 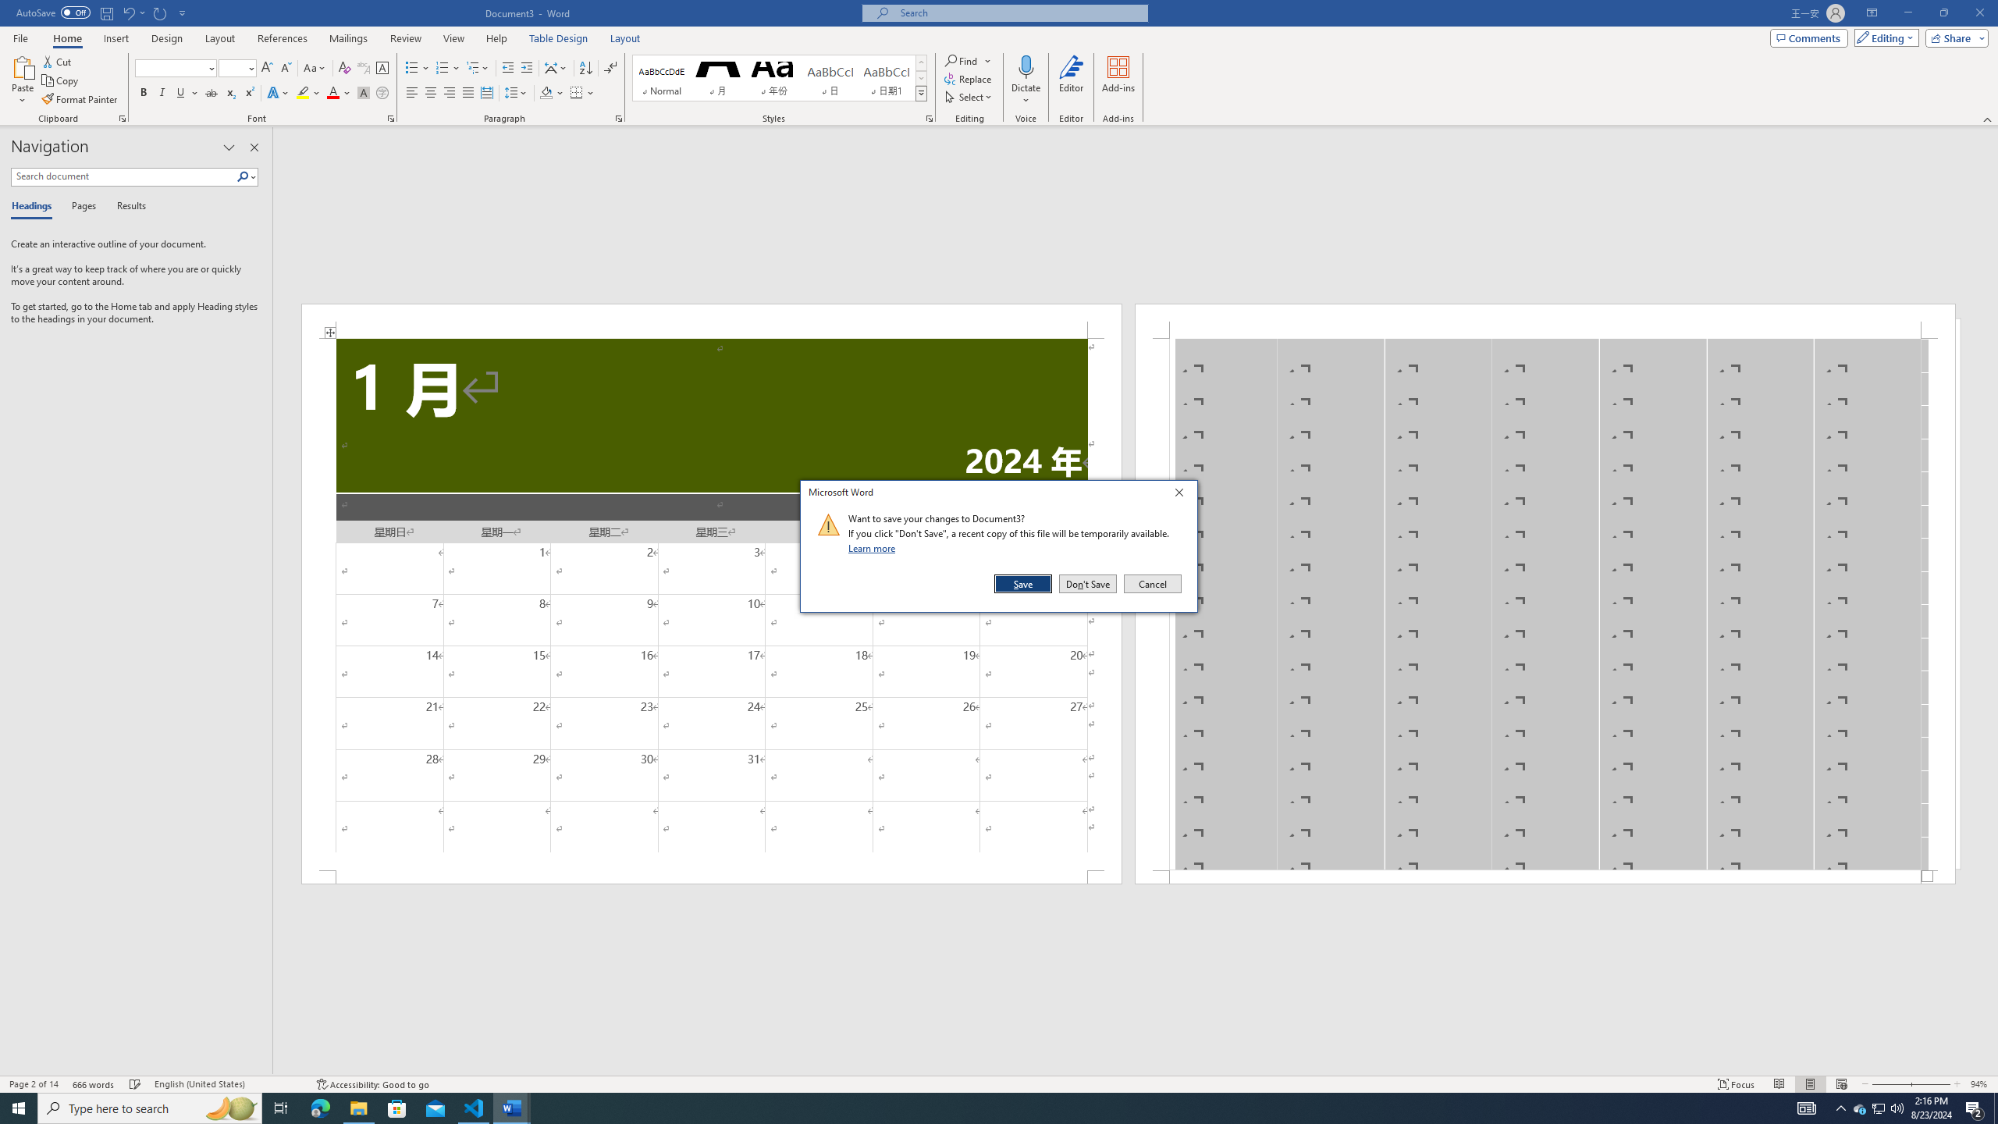 I want to click on Layout, so click(x=1779, y=1084).